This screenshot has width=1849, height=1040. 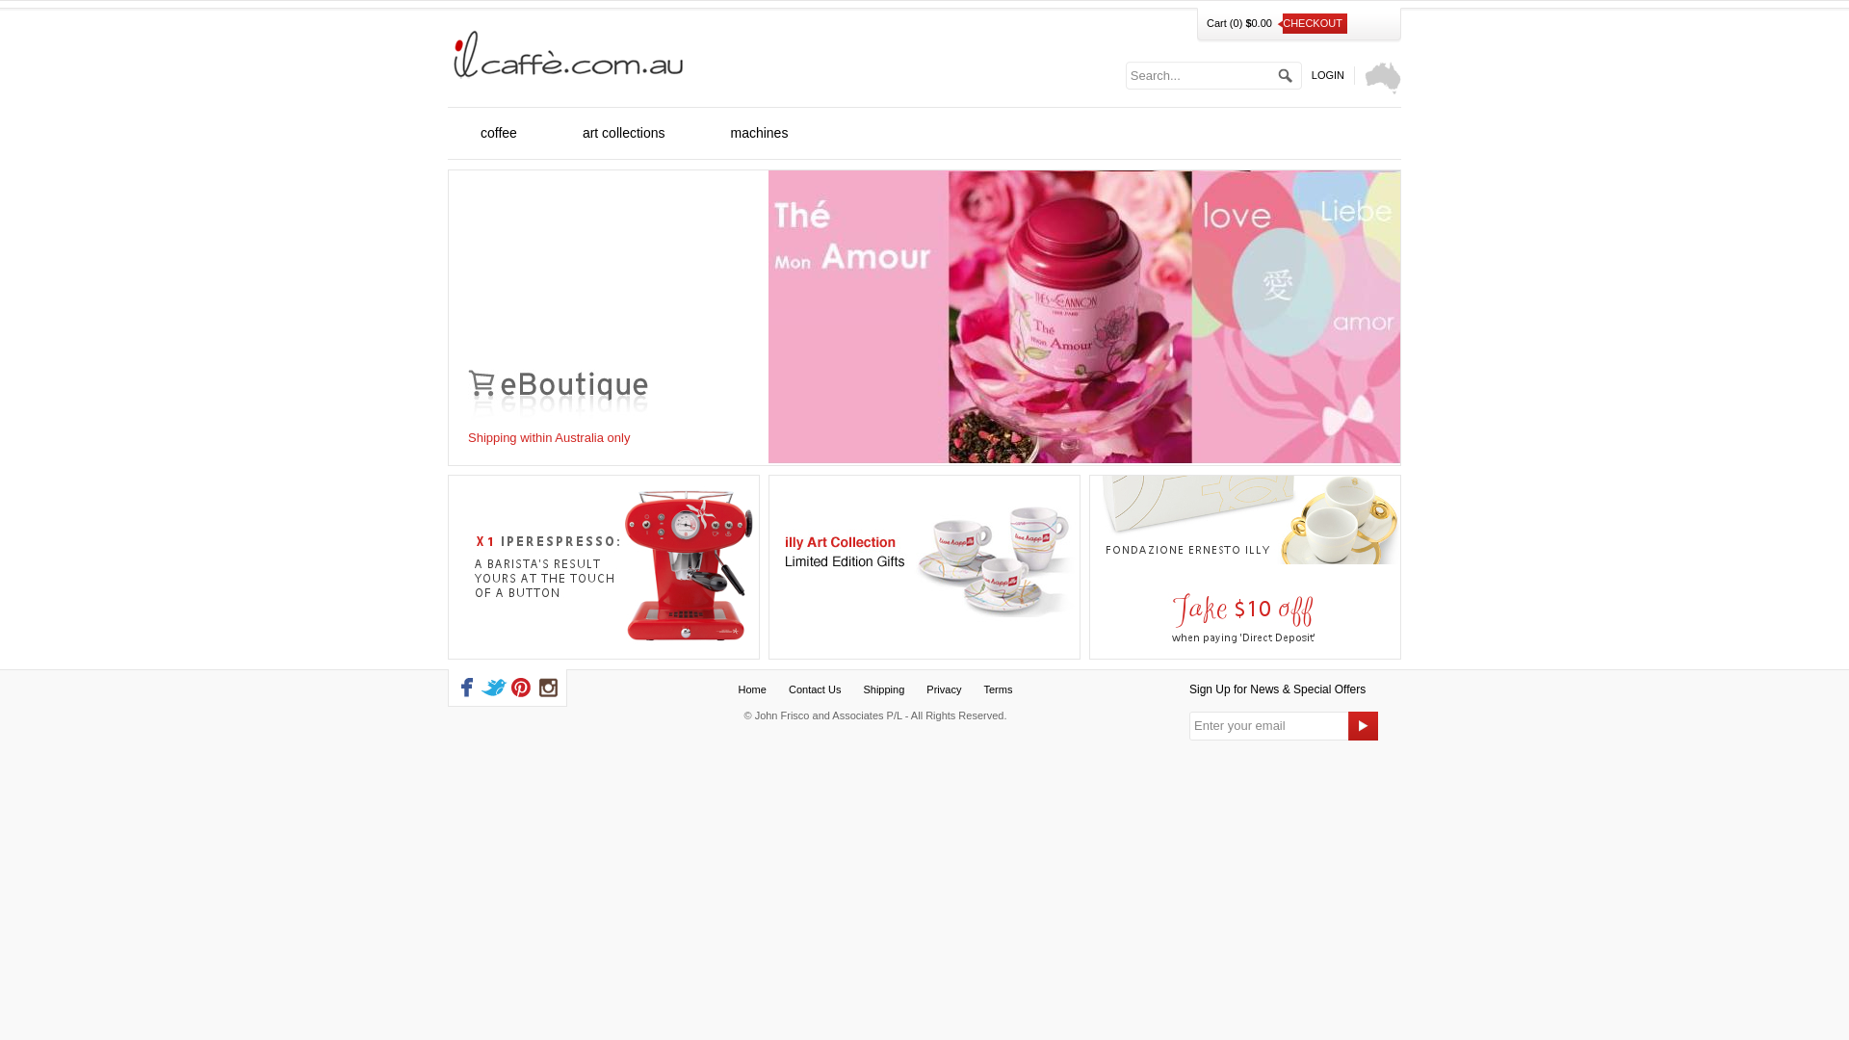 I want to click on Home, so click(x=753, y=689).